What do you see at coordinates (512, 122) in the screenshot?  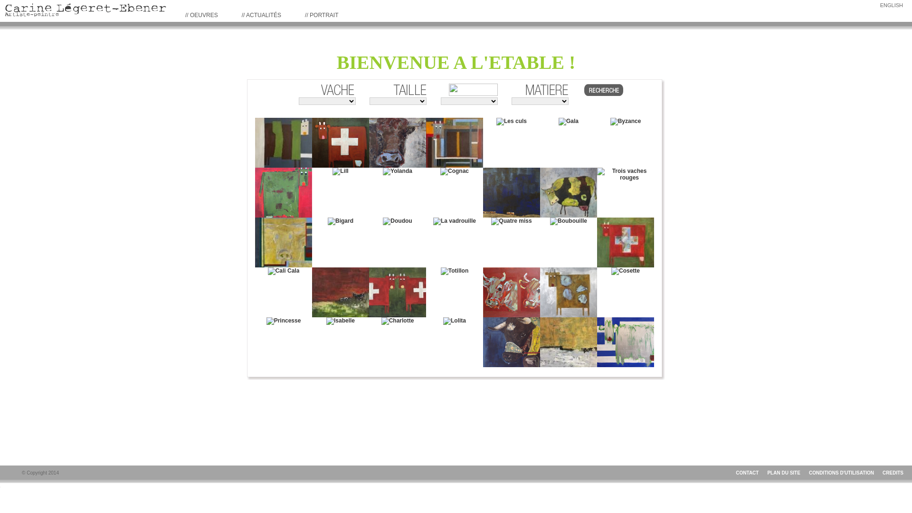 I see `Les culs` at bounding box center [512, 122].